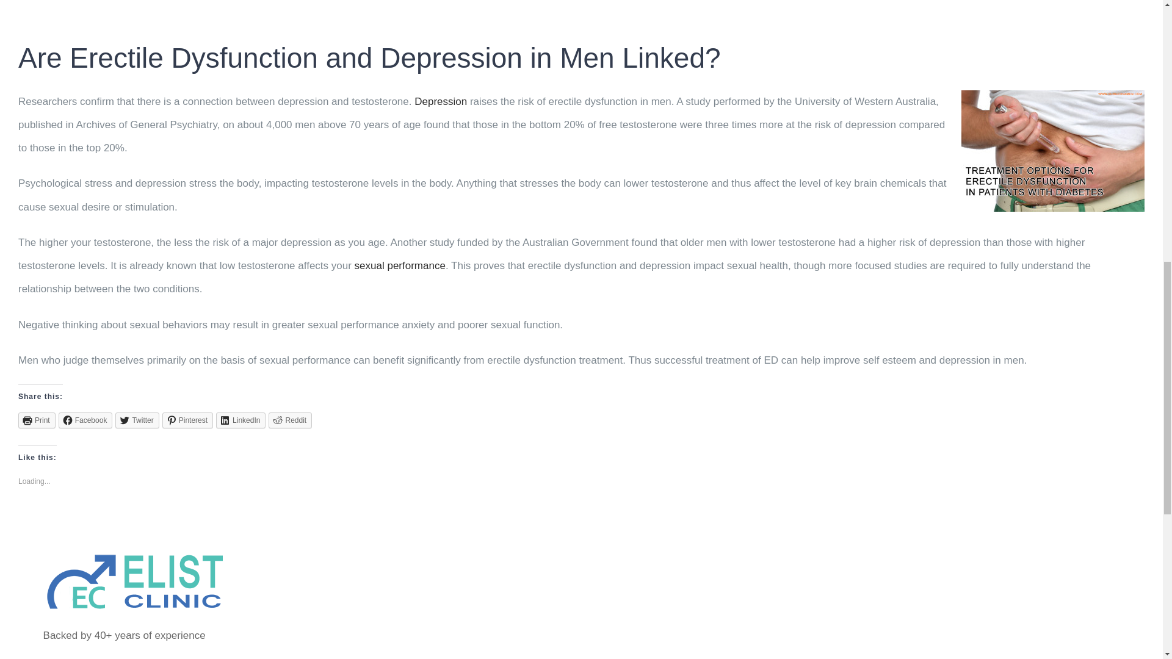  What do you see at coordinates (137, 420) in the screenshot?
I see `Click to share on Twitter` at bounding box center [137, 420].